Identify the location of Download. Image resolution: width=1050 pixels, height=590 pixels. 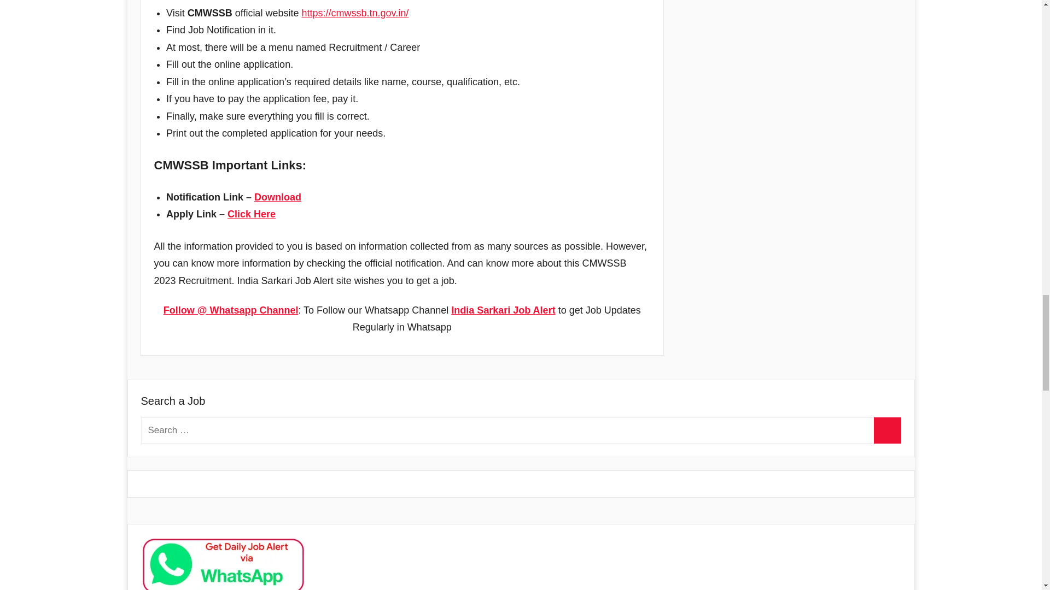
(278, 197).